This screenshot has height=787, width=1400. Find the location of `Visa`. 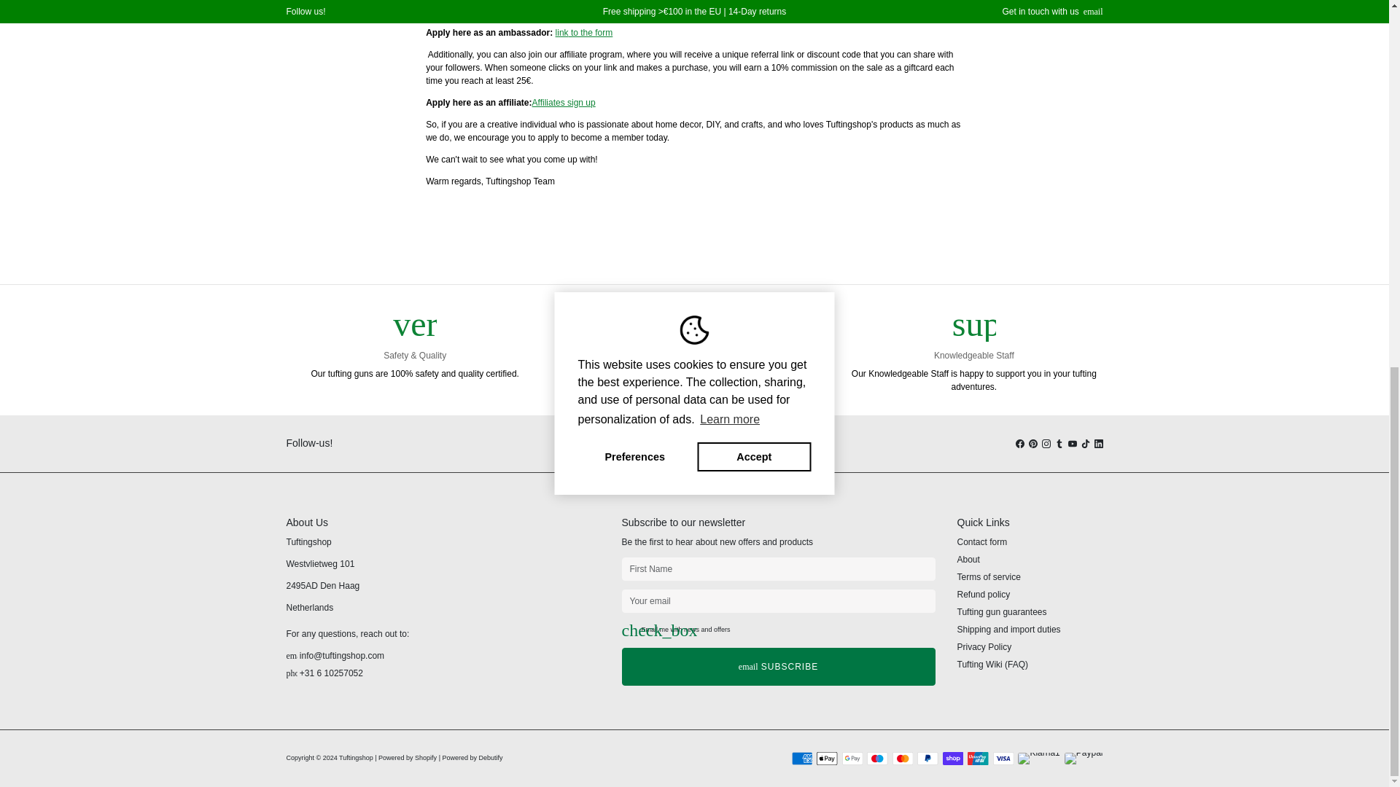

Visa is located at coordinates (1003, 758).